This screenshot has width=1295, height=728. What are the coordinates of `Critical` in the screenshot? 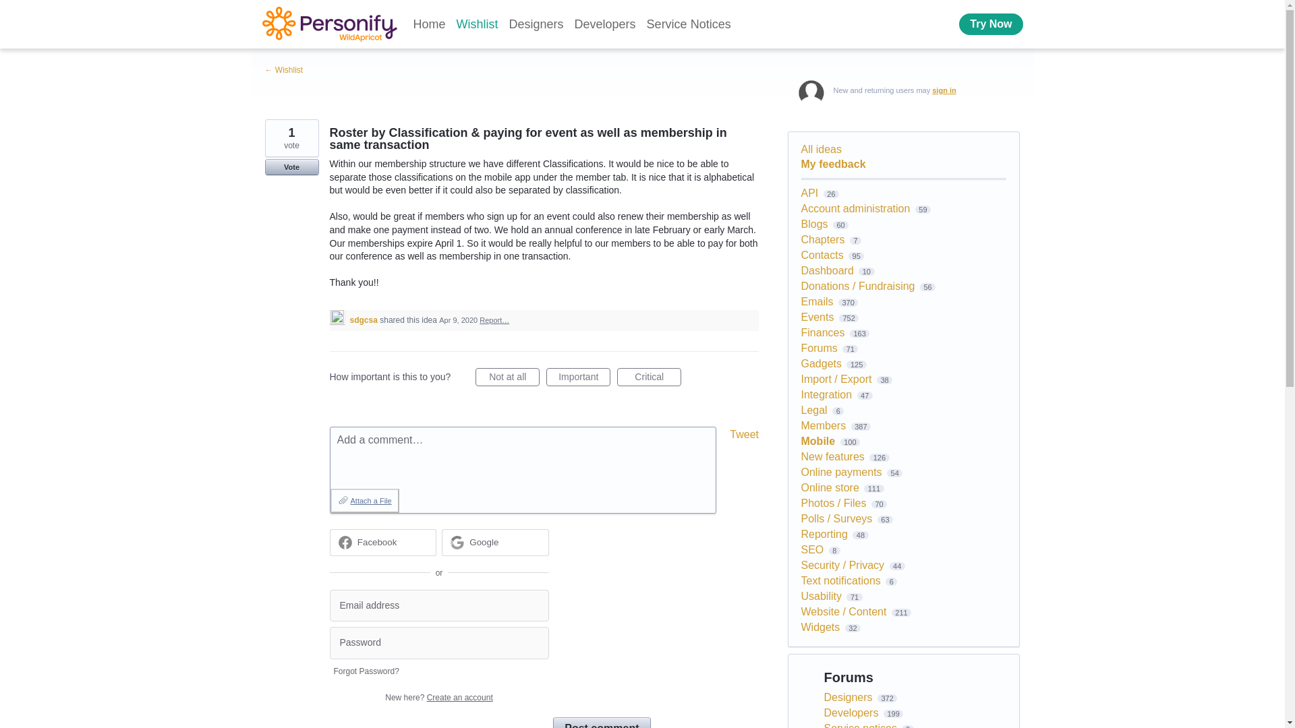 It's located at (649, 377).